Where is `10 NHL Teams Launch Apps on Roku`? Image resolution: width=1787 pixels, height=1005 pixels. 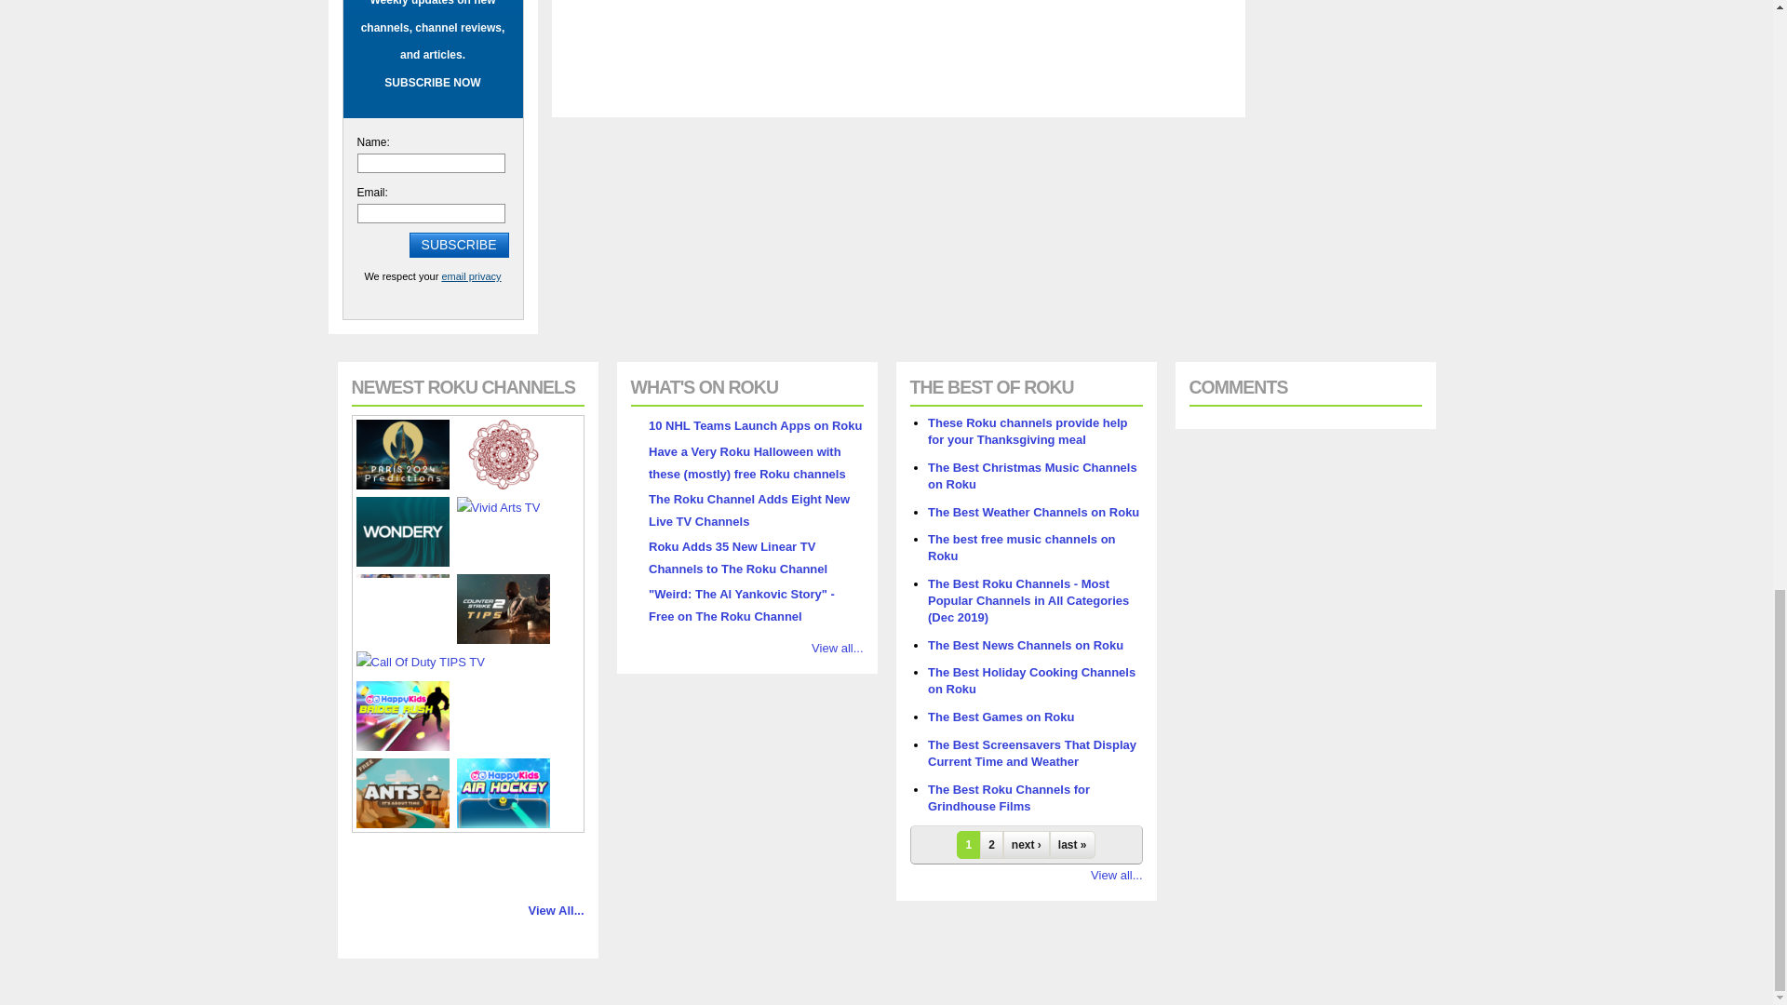
10 NHL Teams Launch Apps on Roku is located at coordinates (754, 426).